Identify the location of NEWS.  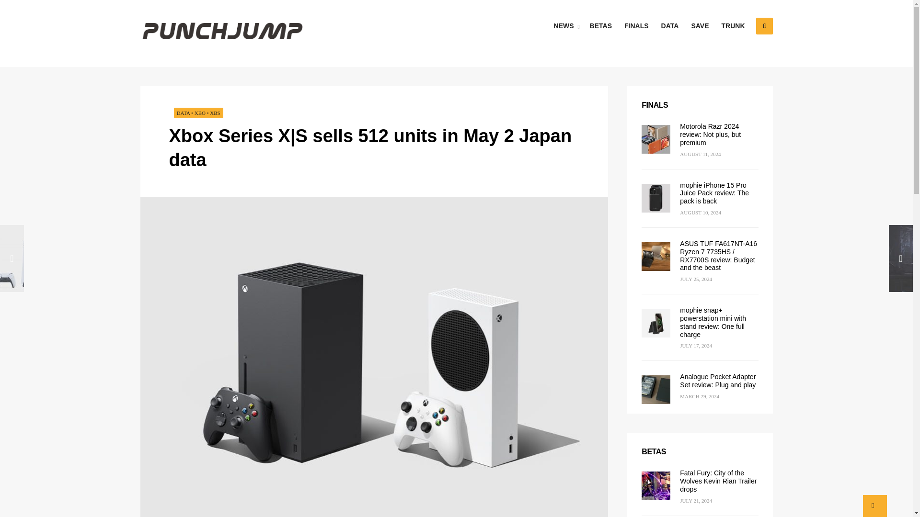
(565, 26).